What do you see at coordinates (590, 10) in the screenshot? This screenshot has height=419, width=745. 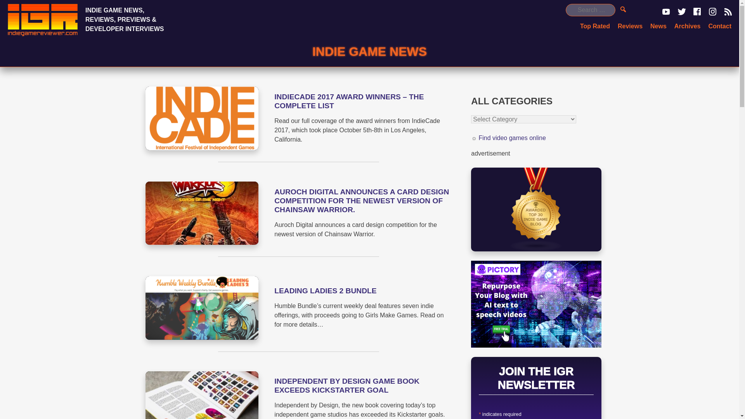 I see `Search for:` at bounding box center [590, 10].